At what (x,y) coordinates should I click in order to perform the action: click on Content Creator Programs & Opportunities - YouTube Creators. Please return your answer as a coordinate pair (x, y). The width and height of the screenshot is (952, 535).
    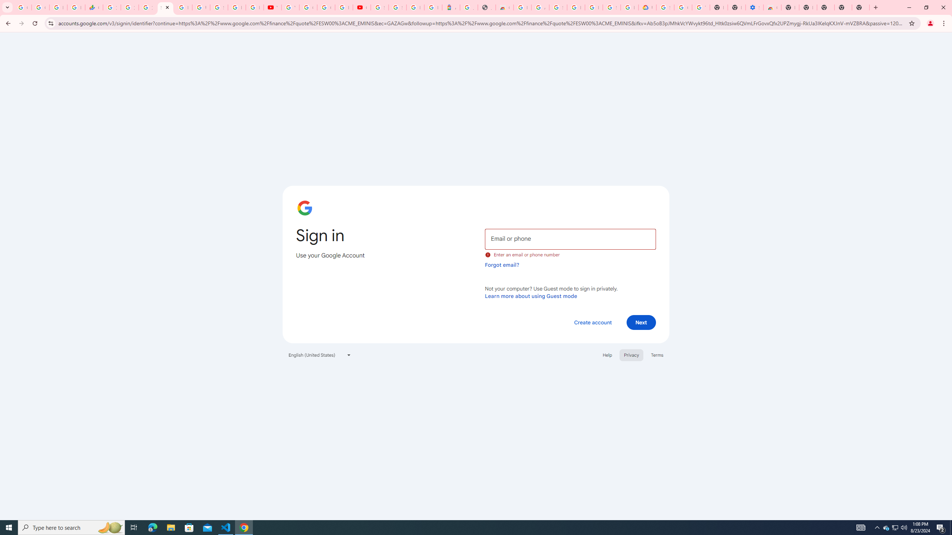
    Looking at the image, I should click on (361, 7).